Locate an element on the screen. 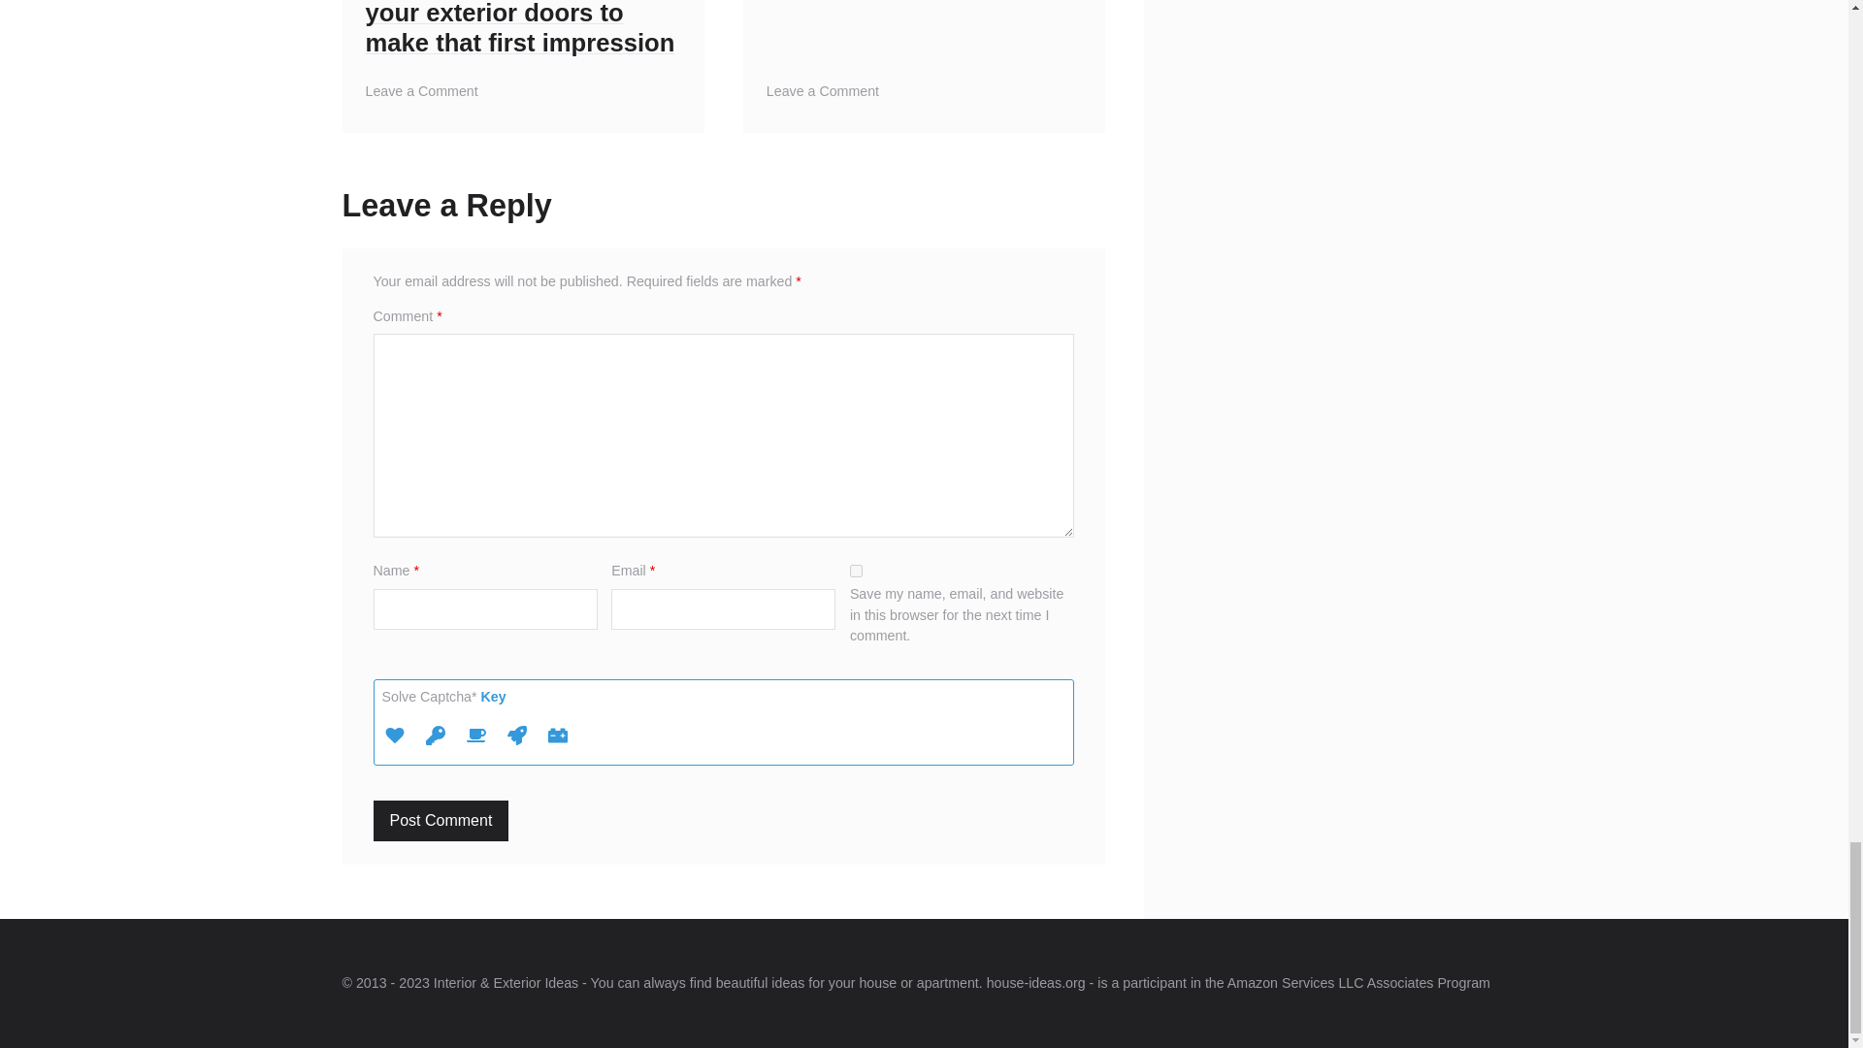 The image size is (1863, 1048). yes is located at coordinates (856, 571).